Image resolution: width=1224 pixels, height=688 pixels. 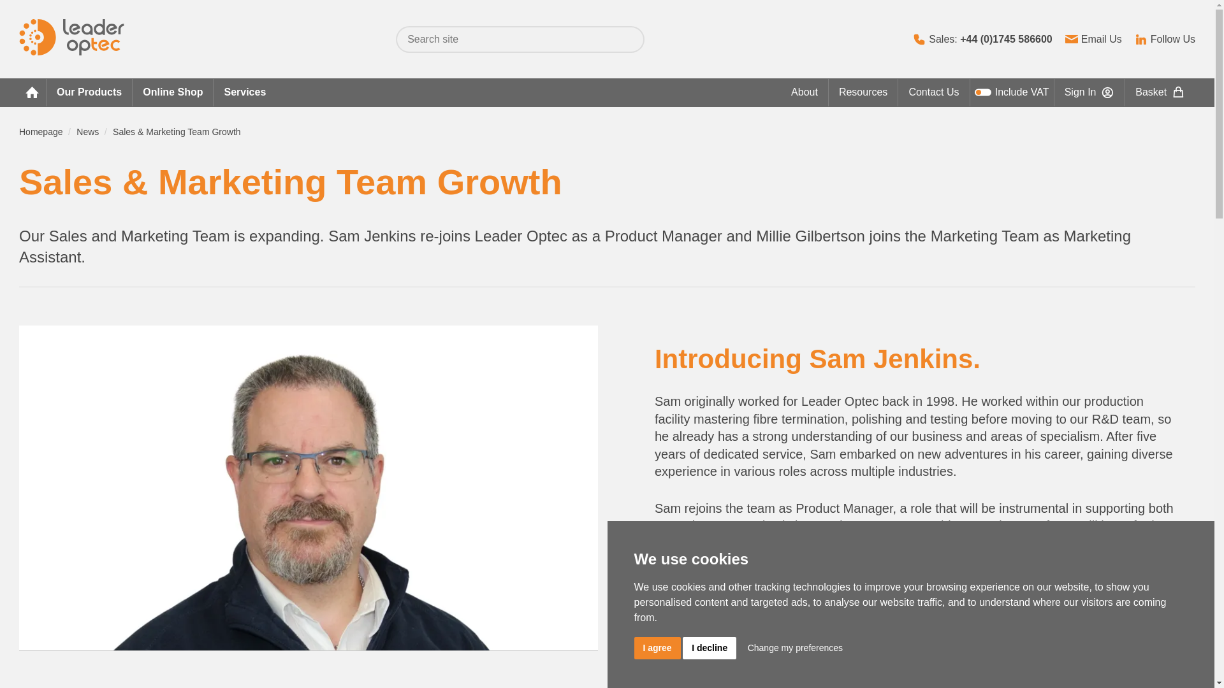 What do you see at coordinates (657, 648) in the screenshot?
I see `I agree` at bounding box center [657, 648].